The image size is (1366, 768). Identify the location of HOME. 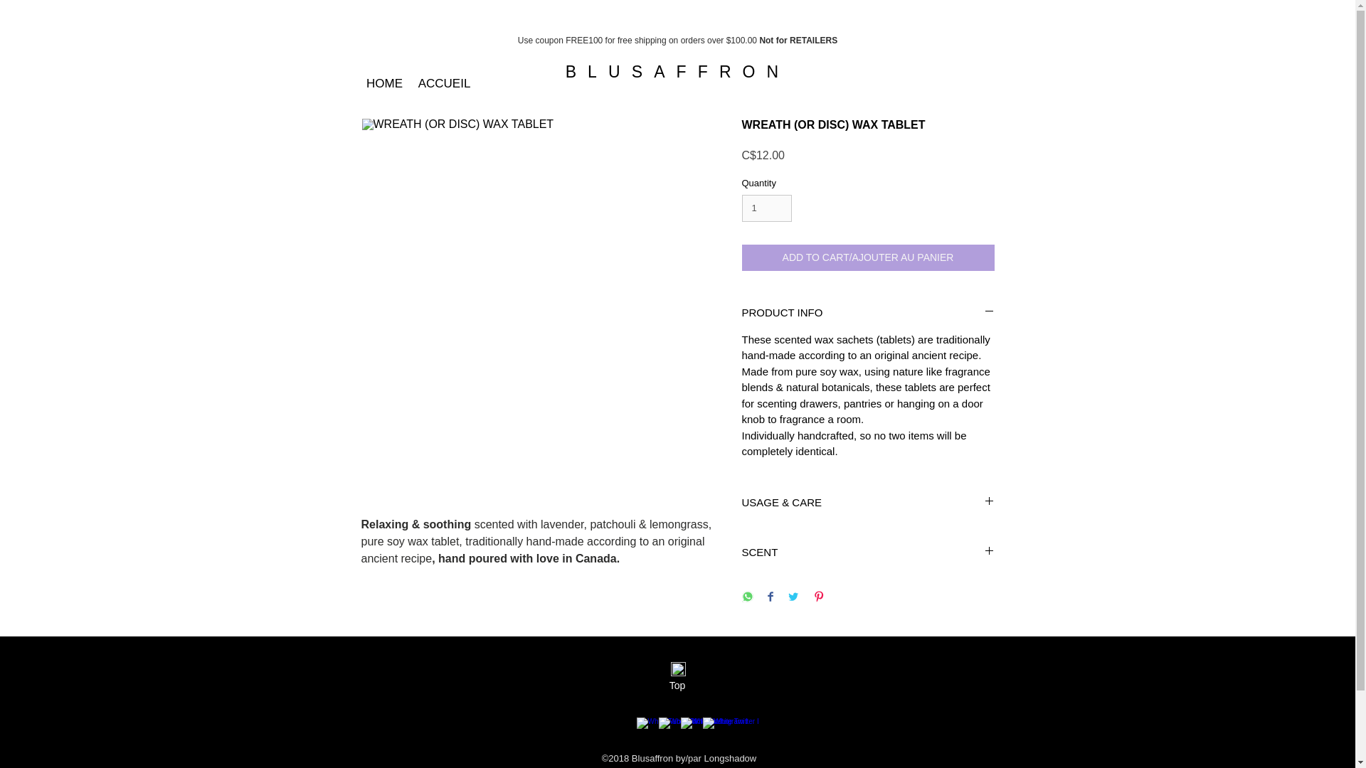
(383, 83).